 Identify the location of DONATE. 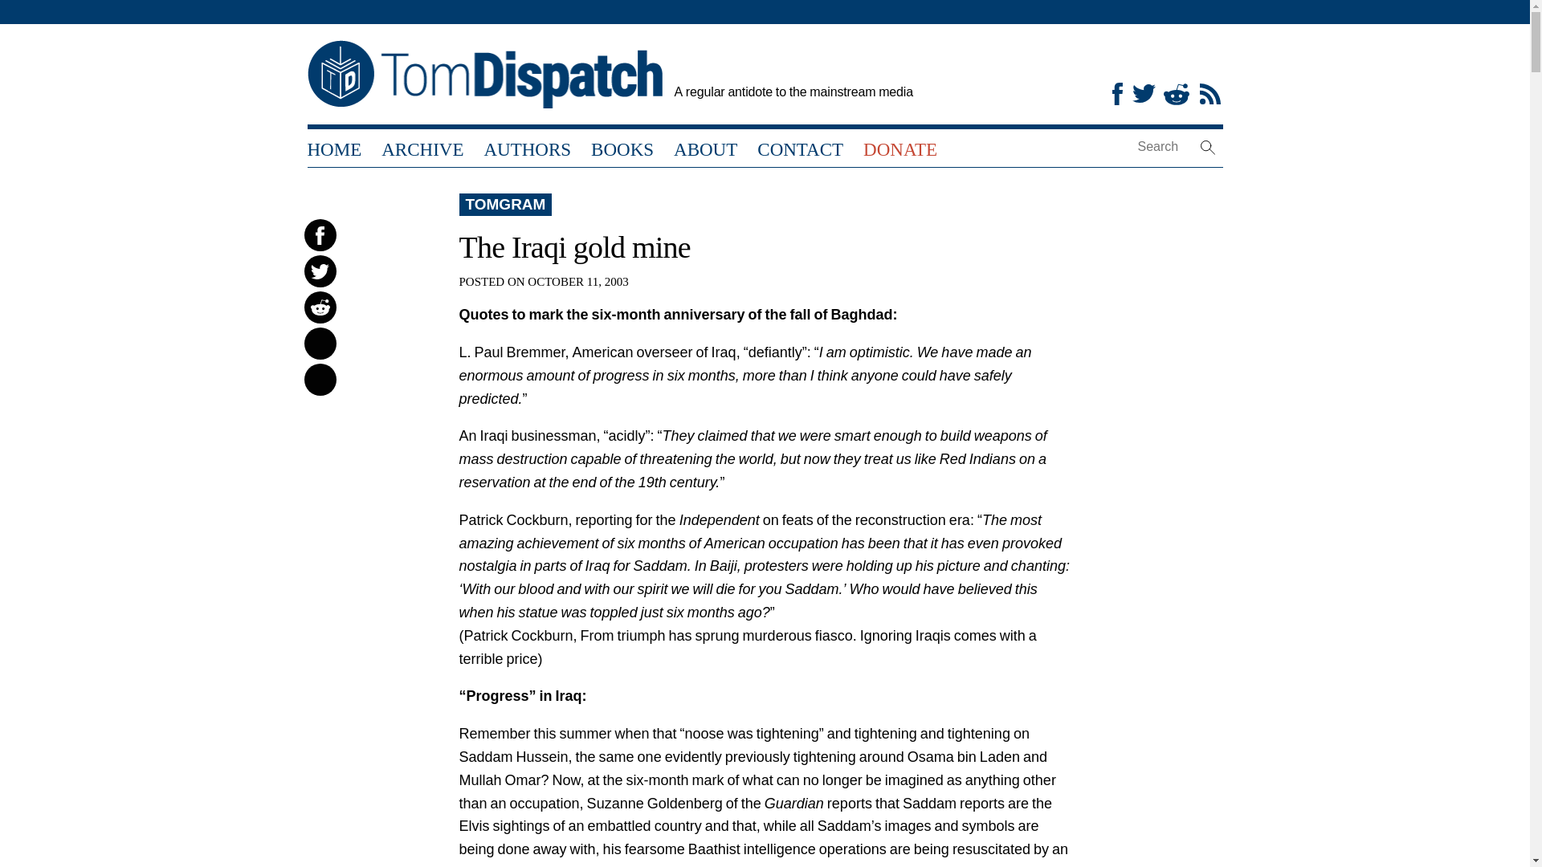
(900, 148).